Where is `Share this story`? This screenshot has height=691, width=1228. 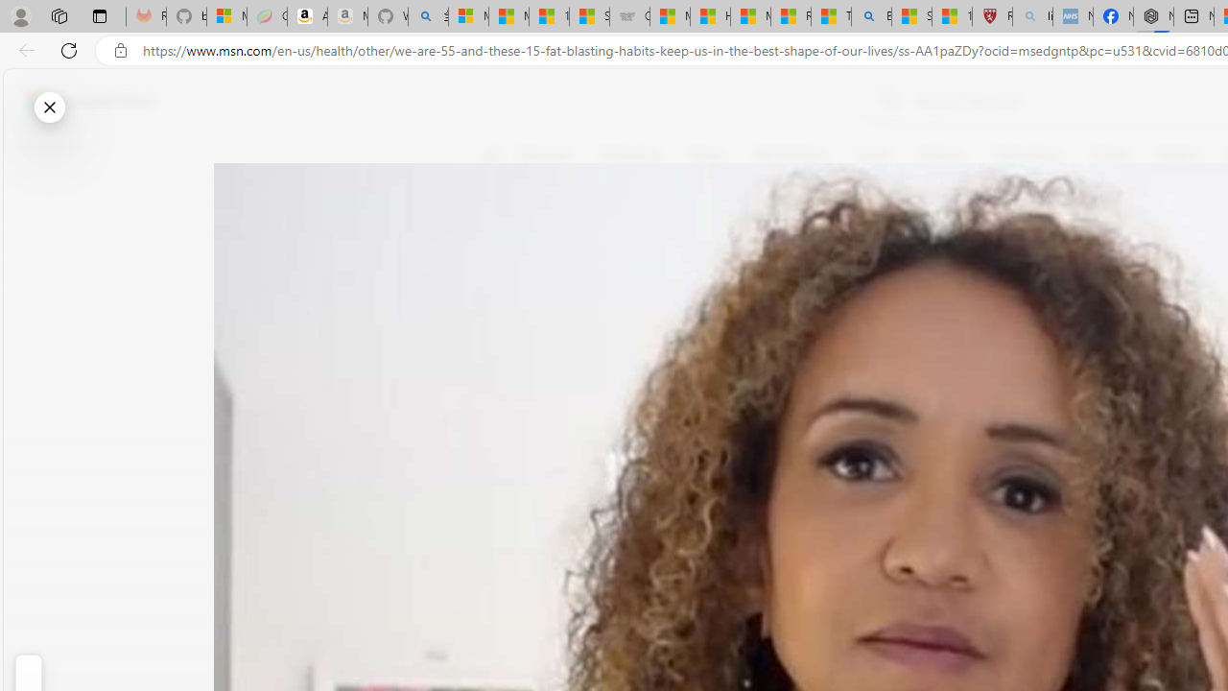
Share this story is located at coordinates (505, 395).